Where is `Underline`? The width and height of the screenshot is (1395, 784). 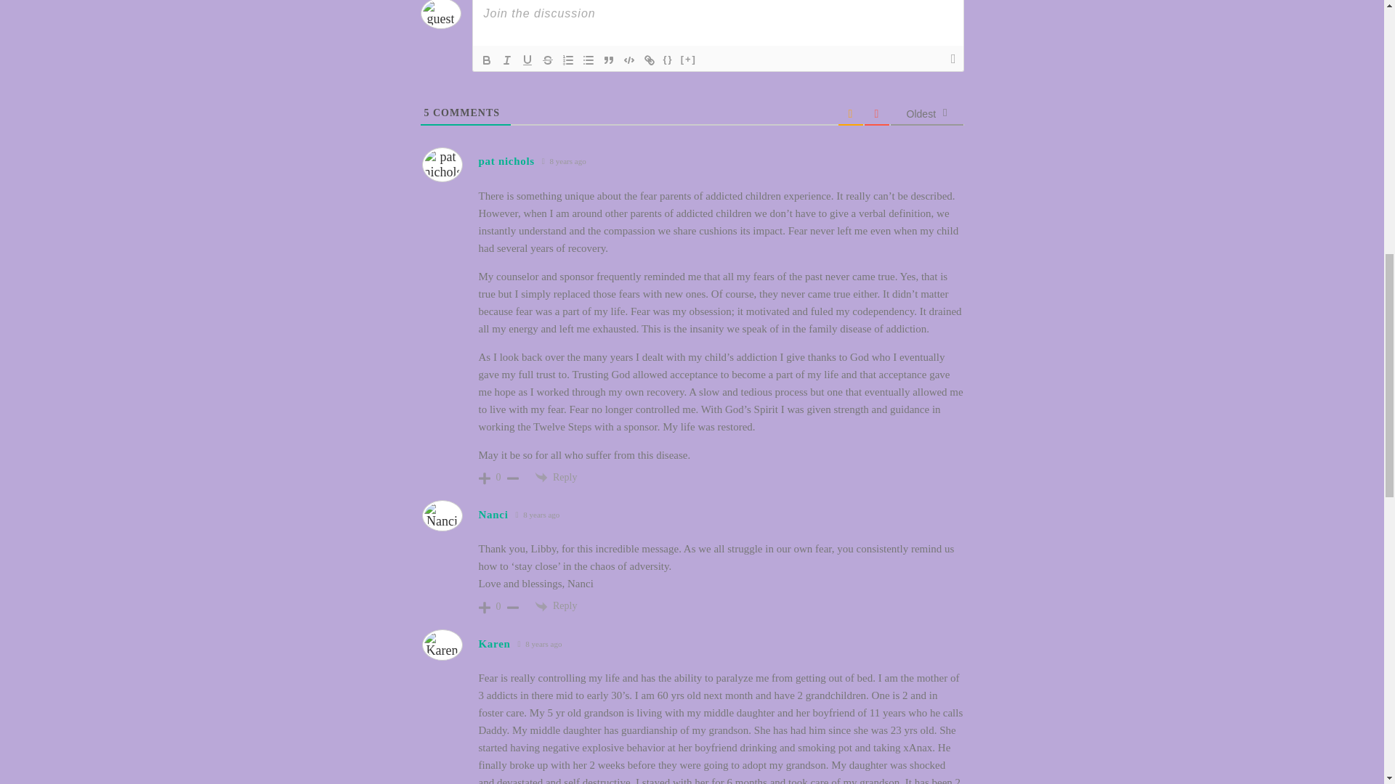 Underline is located at coordinates (527, 60).